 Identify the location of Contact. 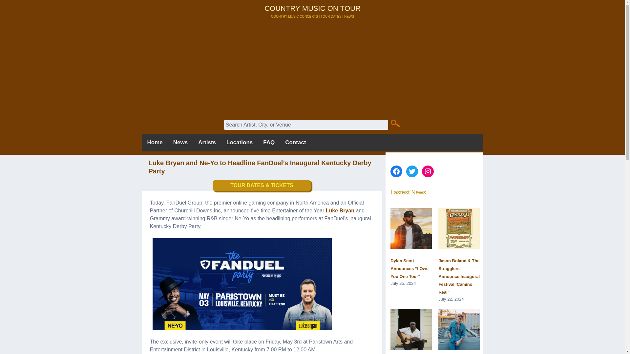
(295, 143).